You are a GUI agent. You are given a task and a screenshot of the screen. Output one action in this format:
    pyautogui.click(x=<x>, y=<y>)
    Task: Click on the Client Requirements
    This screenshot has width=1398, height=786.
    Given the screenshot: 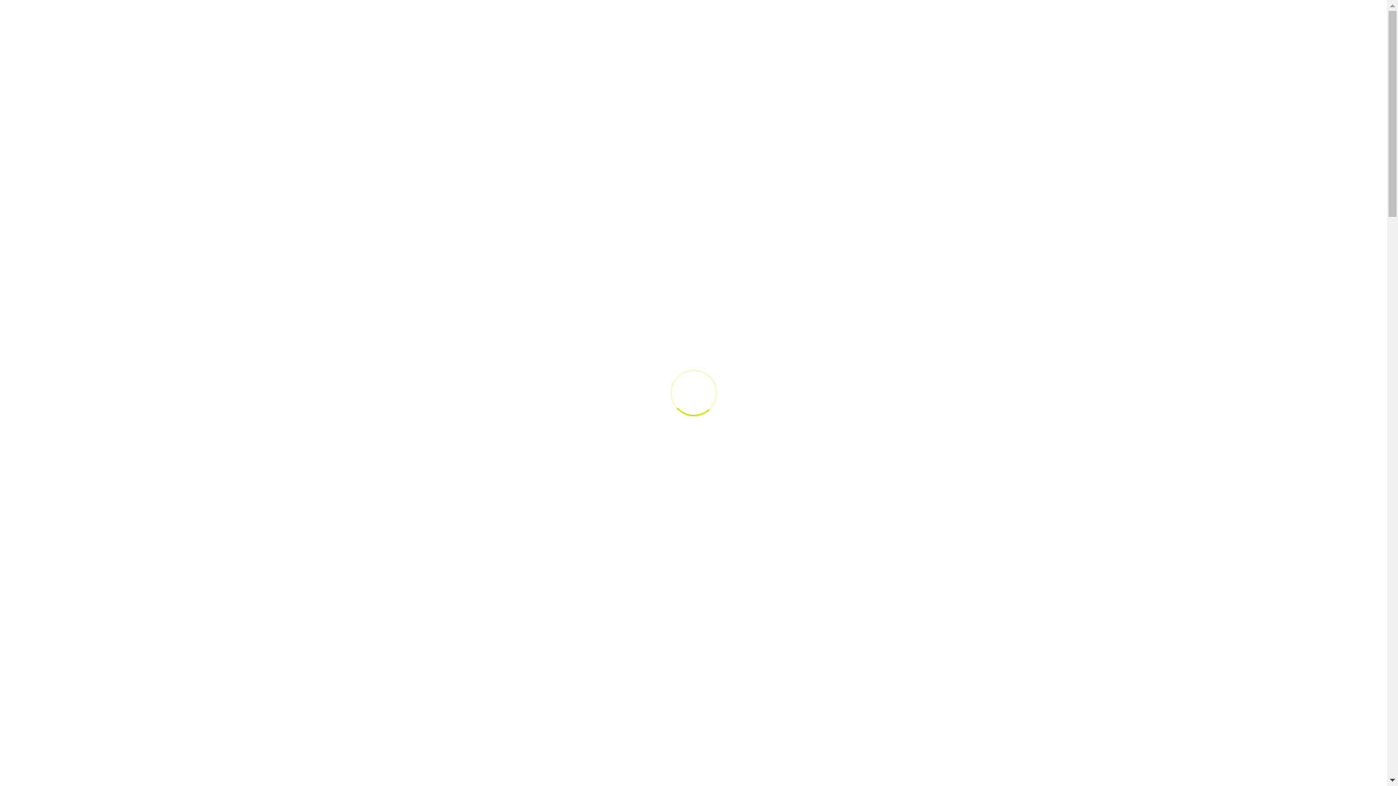 What is the action you would take?
    pyautogui.click(x=992, y=407)
    